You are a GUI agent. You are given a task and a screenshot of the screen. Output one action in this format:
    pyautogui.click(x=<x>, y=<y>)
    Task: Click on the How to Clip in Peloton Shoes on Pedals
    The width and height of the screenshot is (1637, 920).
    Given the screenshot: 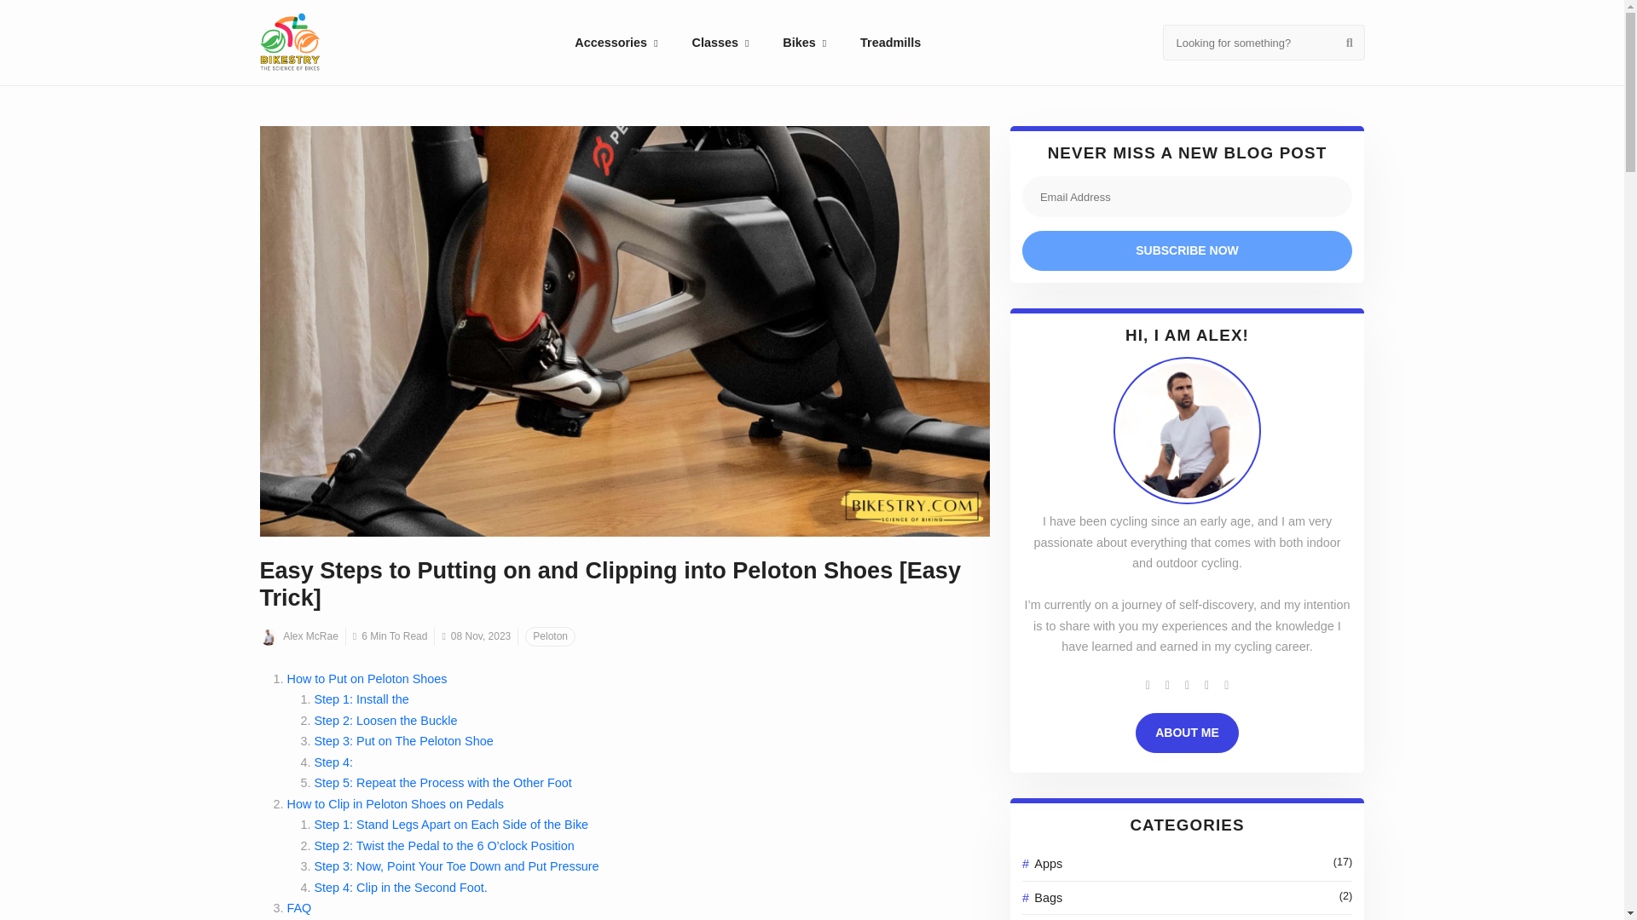 What is the action you would take?
    pyautogui.click(x=394, y=804)
    